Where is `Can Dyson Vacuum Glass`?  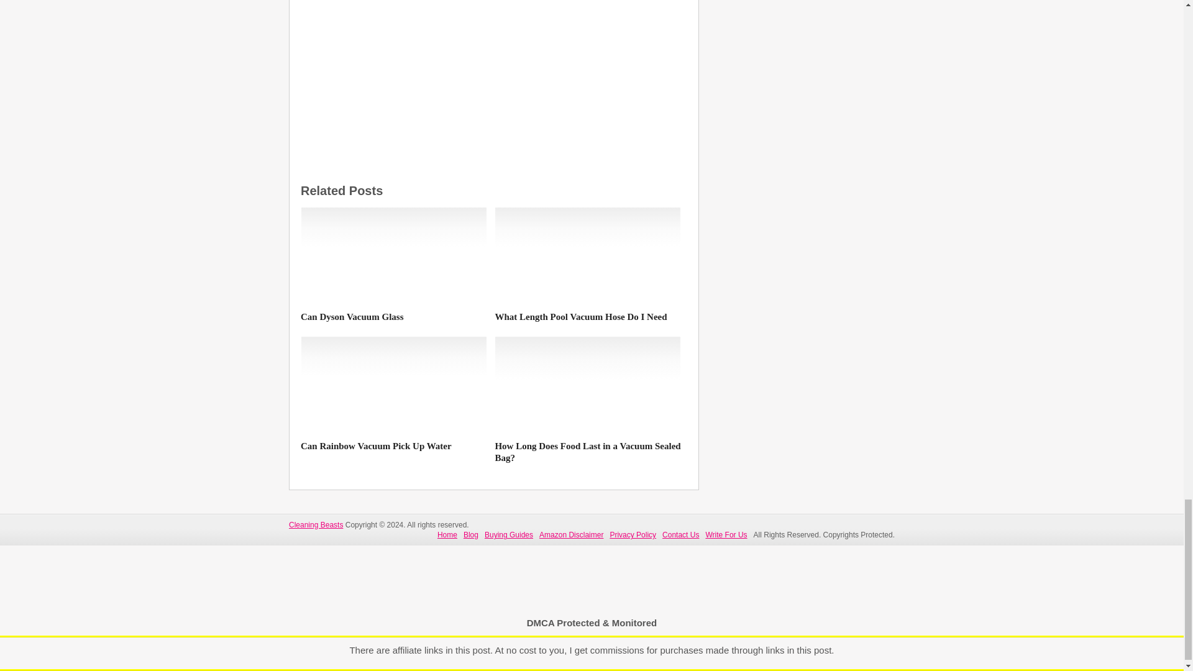
Can Dyson Vacuum Glass is located at coordinates (393, 256).